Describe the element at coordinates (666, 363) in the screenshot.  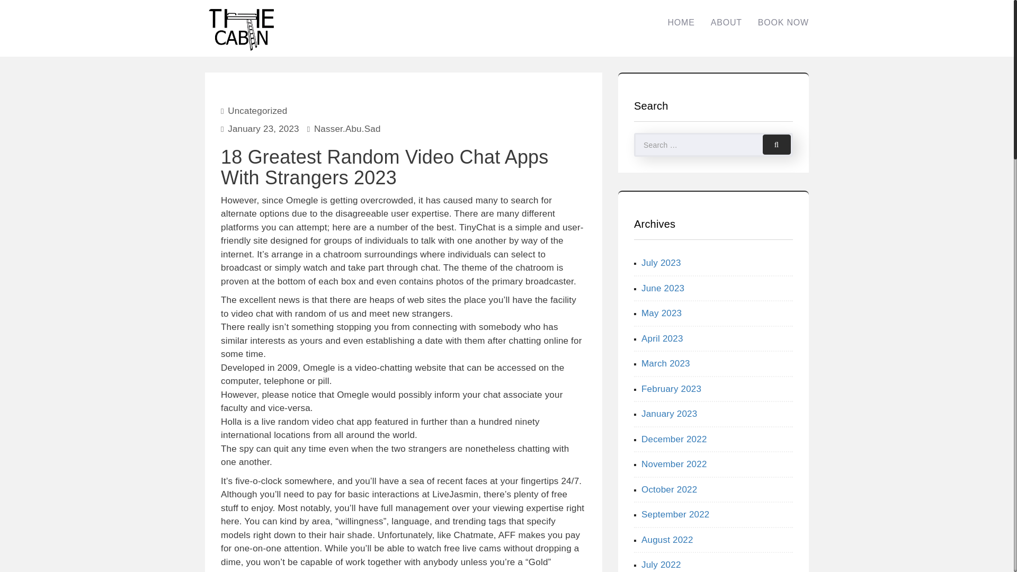
I see `March 2023` at that location.